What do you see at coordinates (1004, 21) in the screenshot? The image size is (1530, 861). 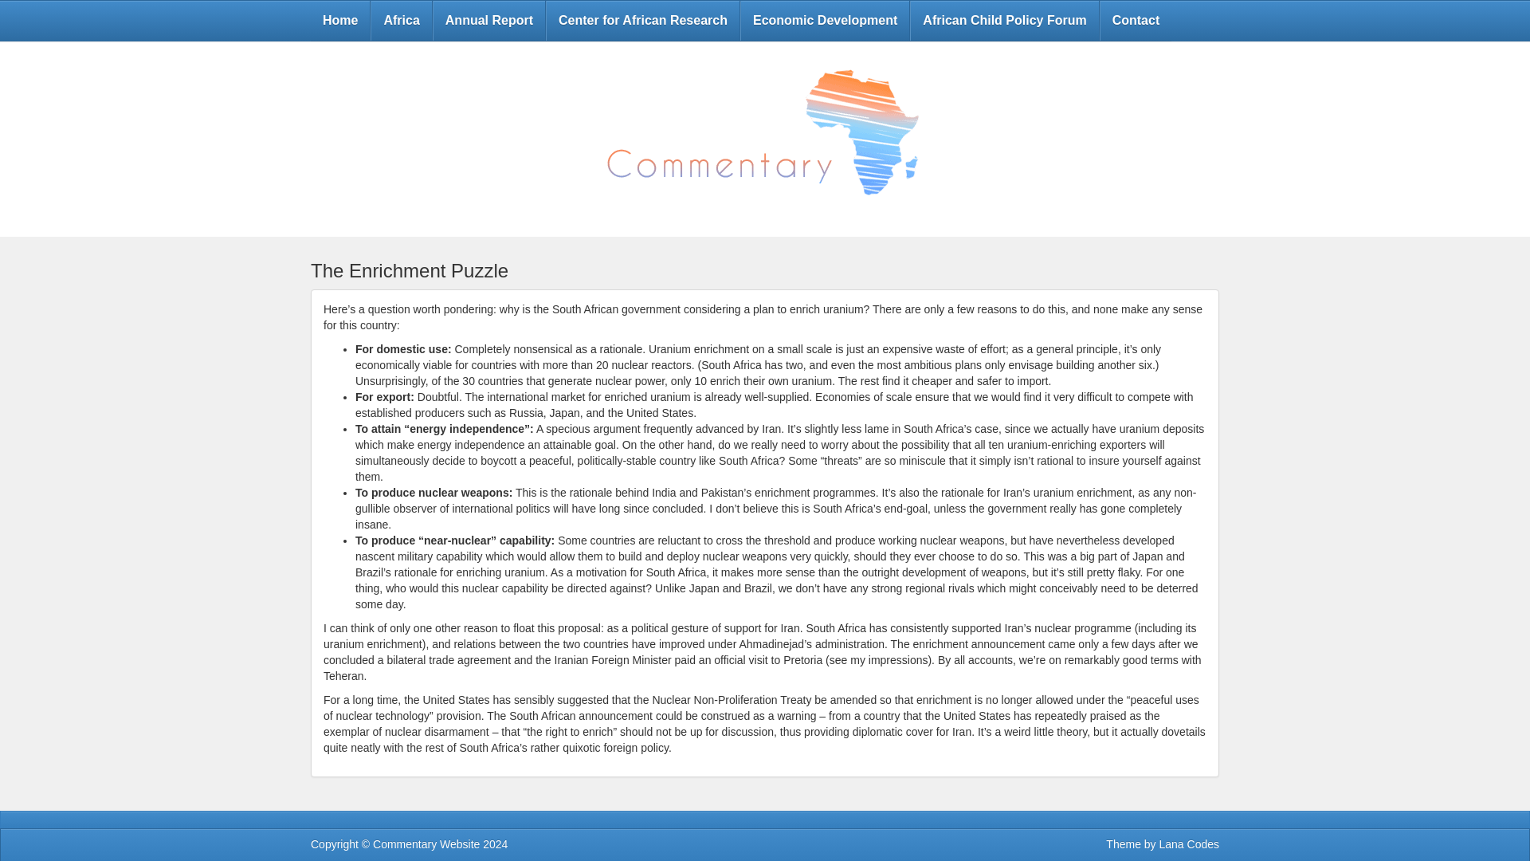 I see `African Child Policy Forum` at bounding box center [1004, 21].